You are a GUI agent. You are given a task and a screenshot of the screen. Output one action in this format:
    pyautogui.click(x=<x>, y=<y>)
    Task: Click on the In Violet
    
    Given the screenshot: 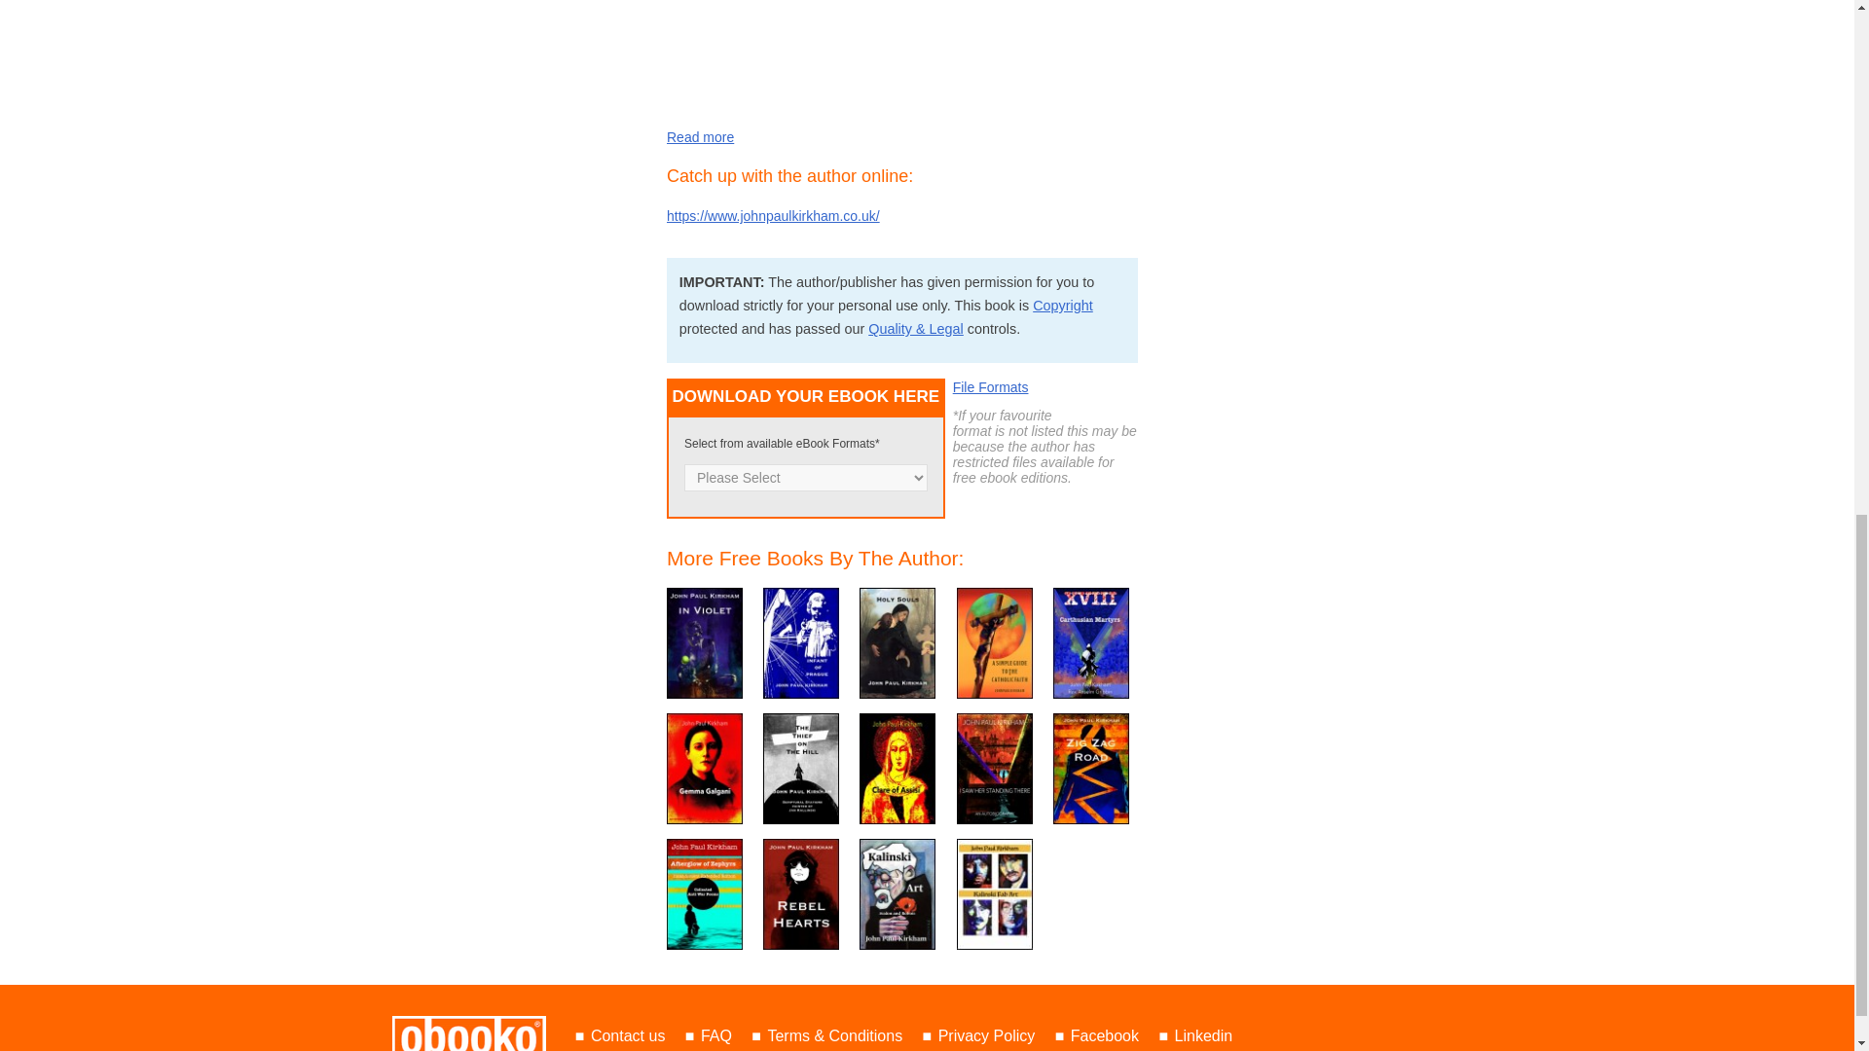 What is the action you would take?
    pyautogui.click(x=705, y=642)
    